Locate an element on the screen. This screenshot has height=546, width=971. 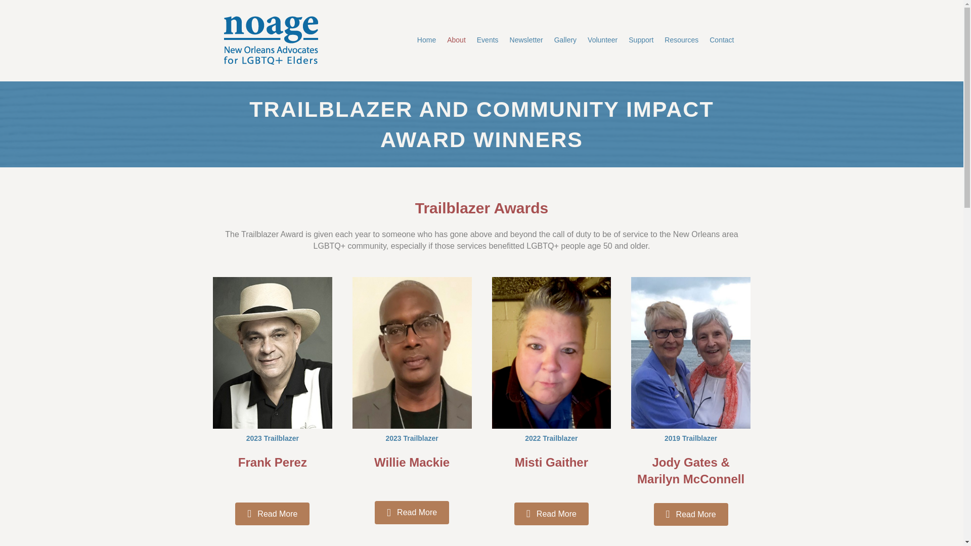
Read More is located at coordinates (272, 514).